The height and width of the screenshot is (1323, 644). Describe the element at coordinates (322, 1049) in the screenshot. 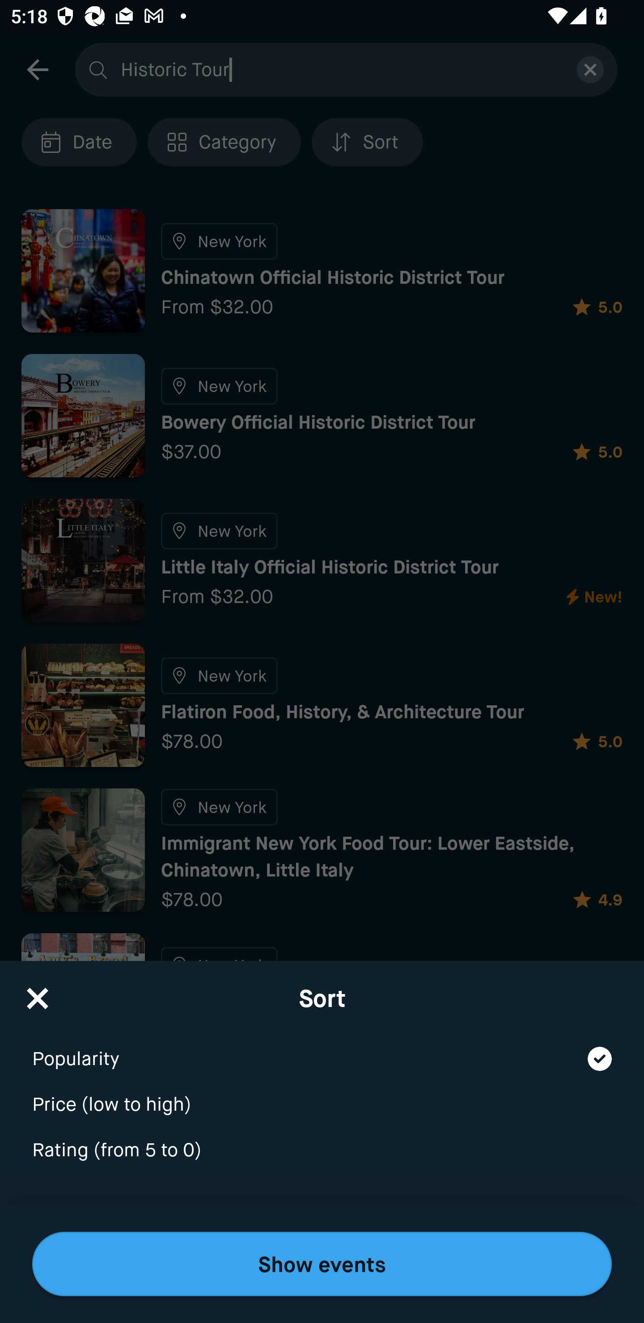

I see `Popularity Selected Icon` at that location.